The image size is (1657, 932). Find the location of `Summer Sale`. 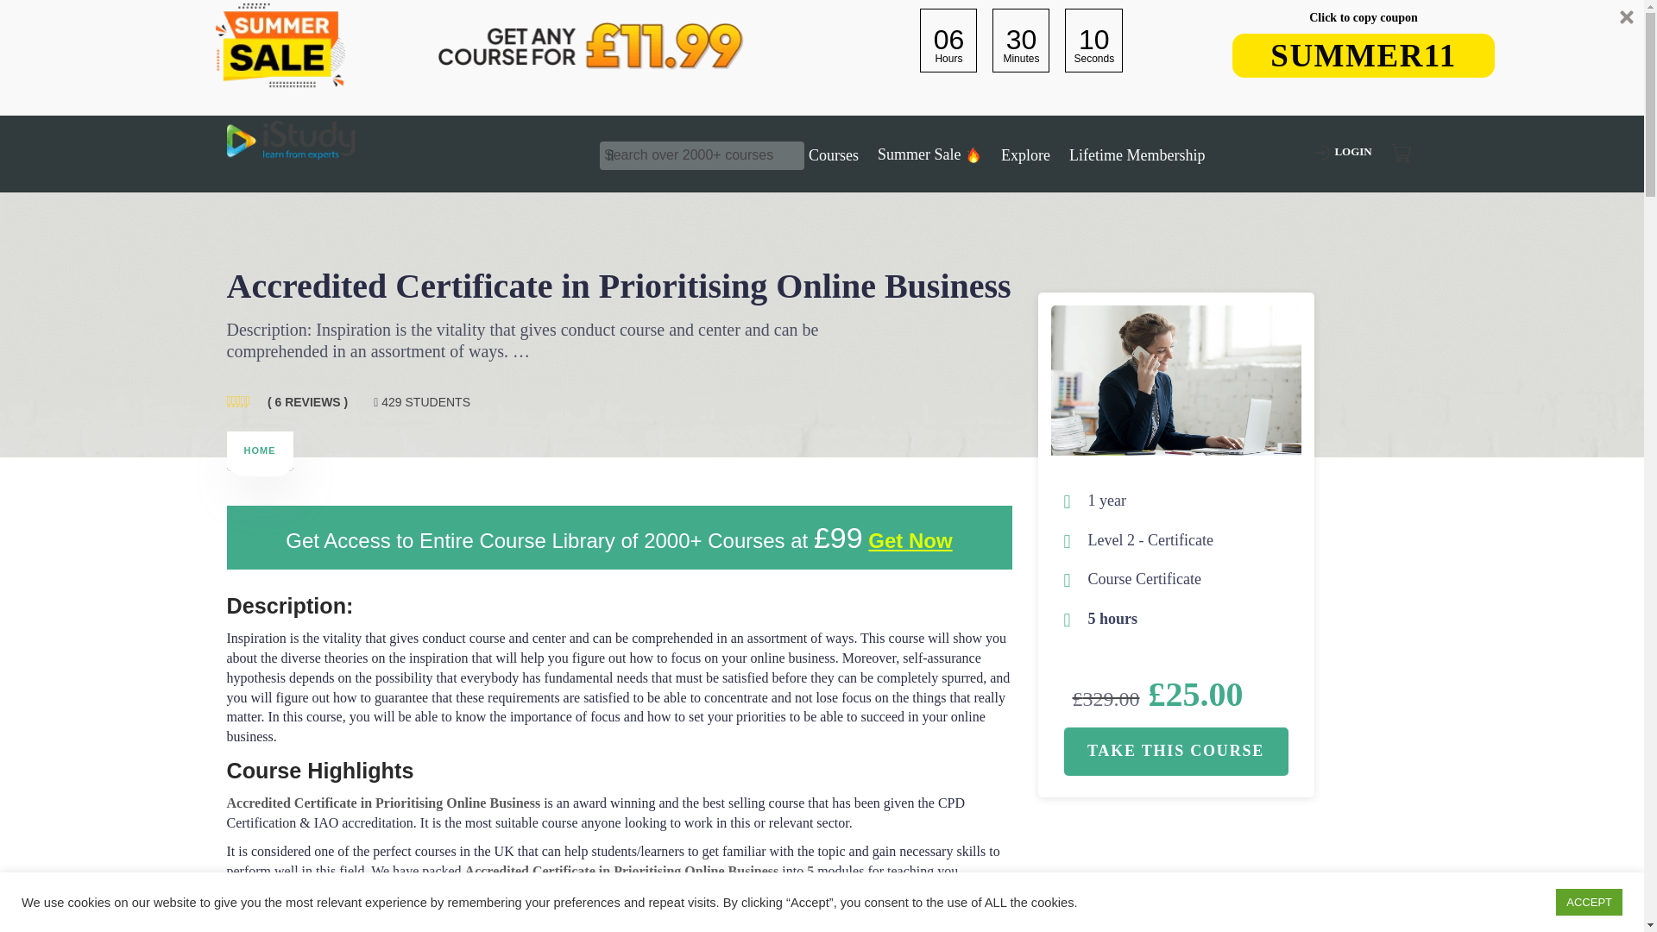

Summer Sale is located at coordinates (930, 155).